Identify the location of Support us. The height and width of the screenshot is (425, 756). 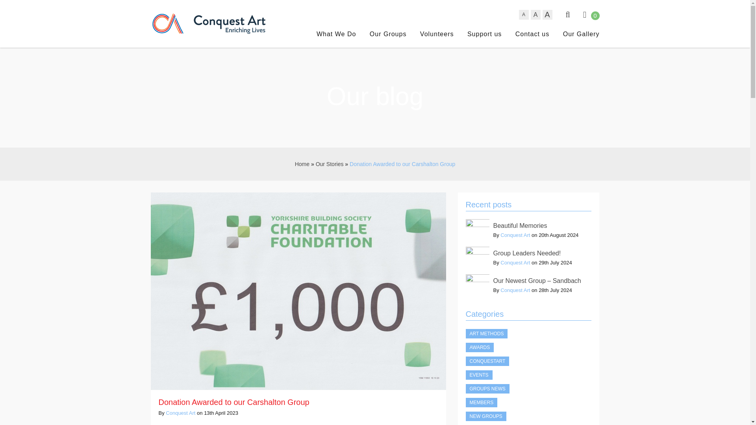
(484, 34).